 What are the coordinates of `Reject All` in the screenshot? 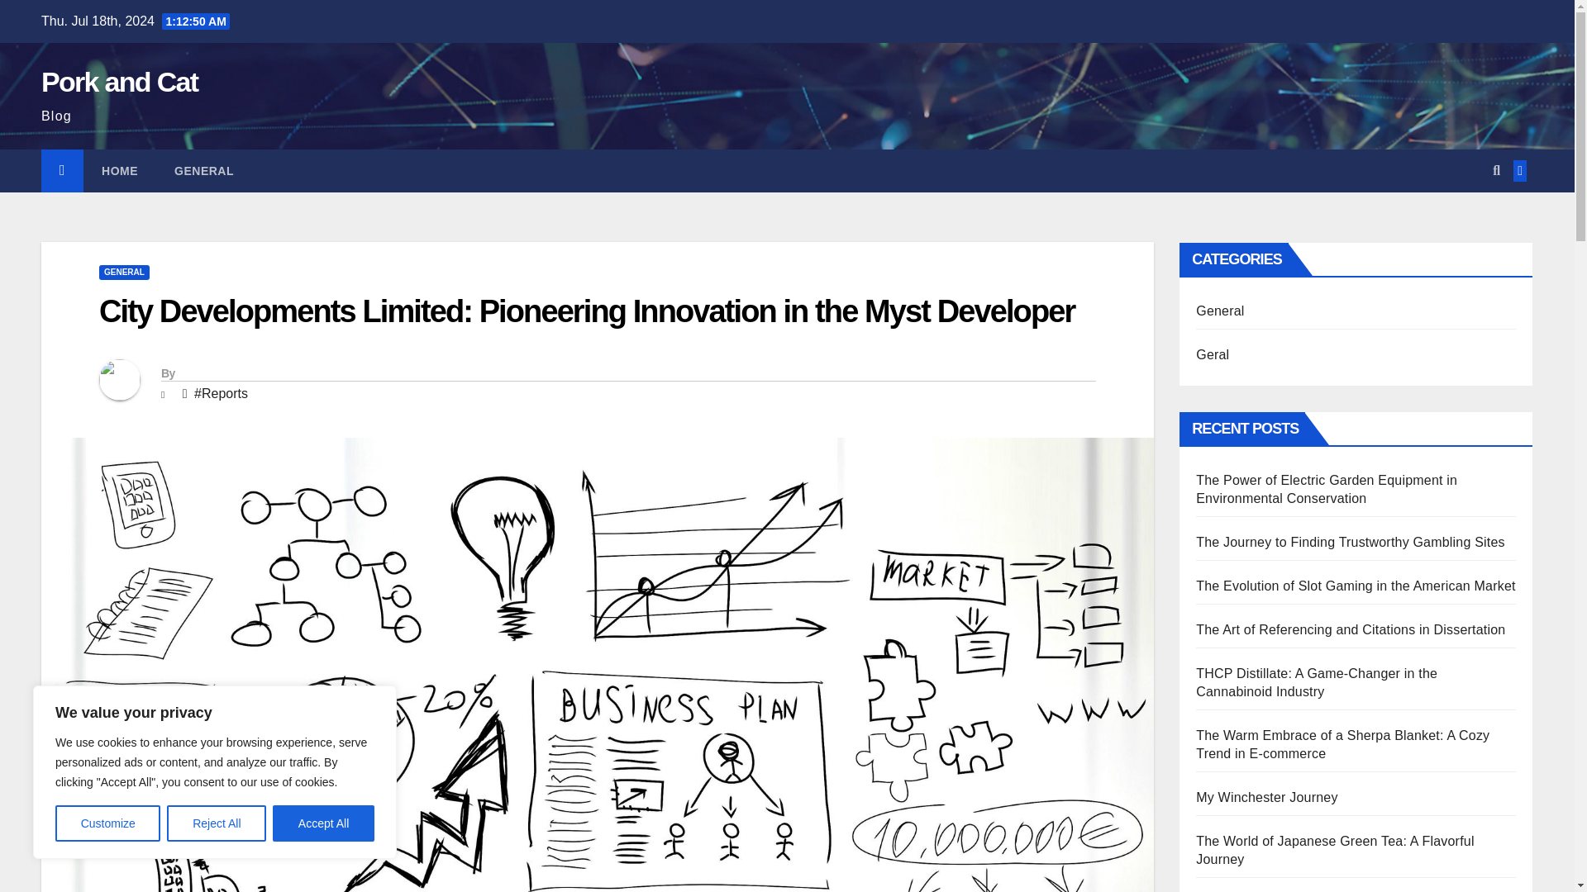 It's located at (217, 823).